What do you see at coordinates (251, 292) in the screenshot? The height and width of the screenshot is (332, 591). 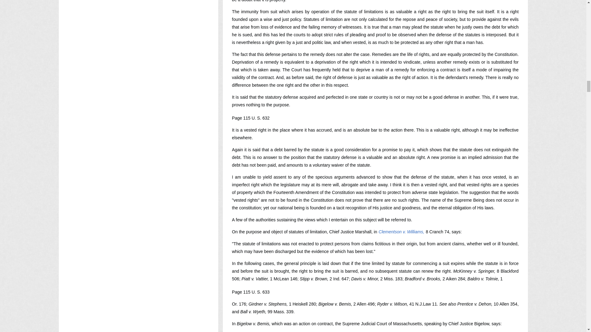 I see `Page 115 U. S. 633` at bounding box center [251, 292].